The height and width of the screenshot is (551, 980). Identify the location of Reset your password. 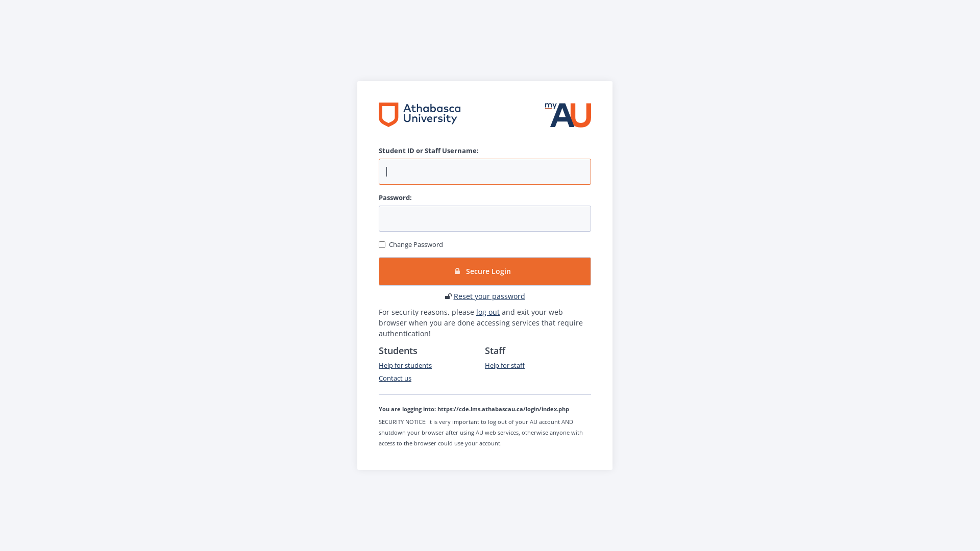
(489, 296).